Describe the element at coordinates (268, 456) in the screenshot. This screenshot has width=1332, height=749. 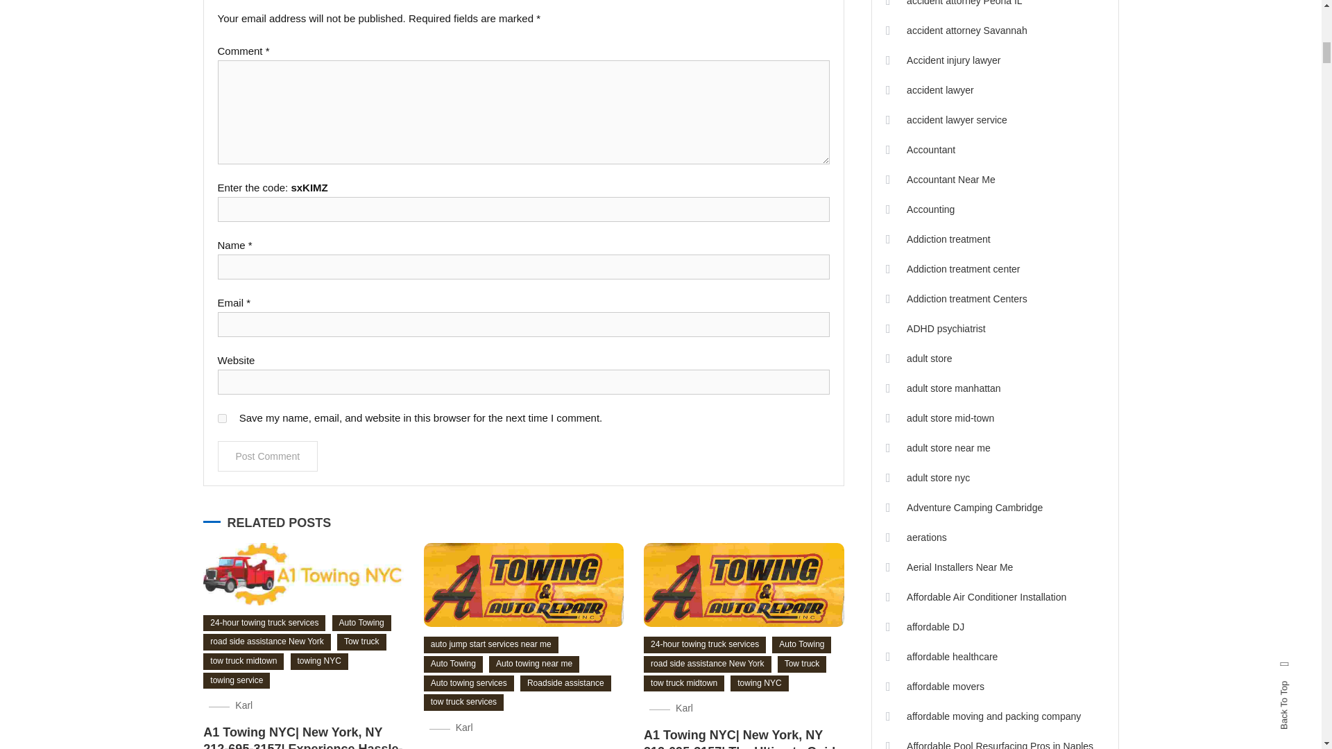
I see `Post Comment` at that location.